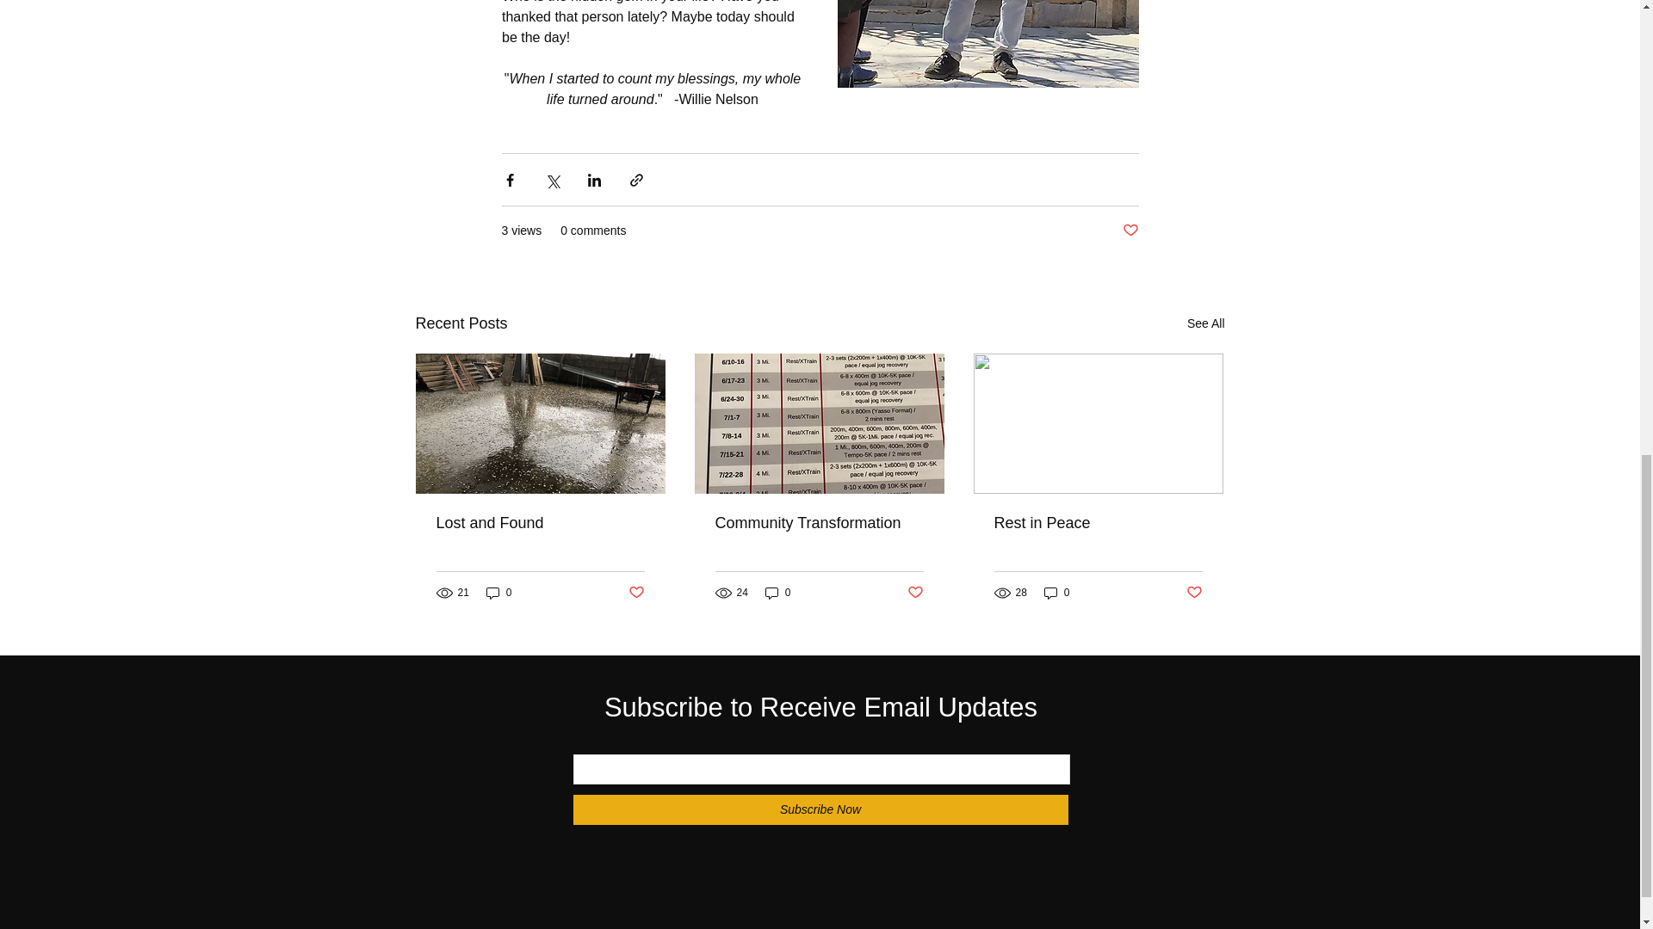 Image resolution: width=1653 pixels, height=929 pixels. What do you see at coordinates (818, 523) in the screenshot?
I see `Community Transformation` at bounding box center [818, 523].